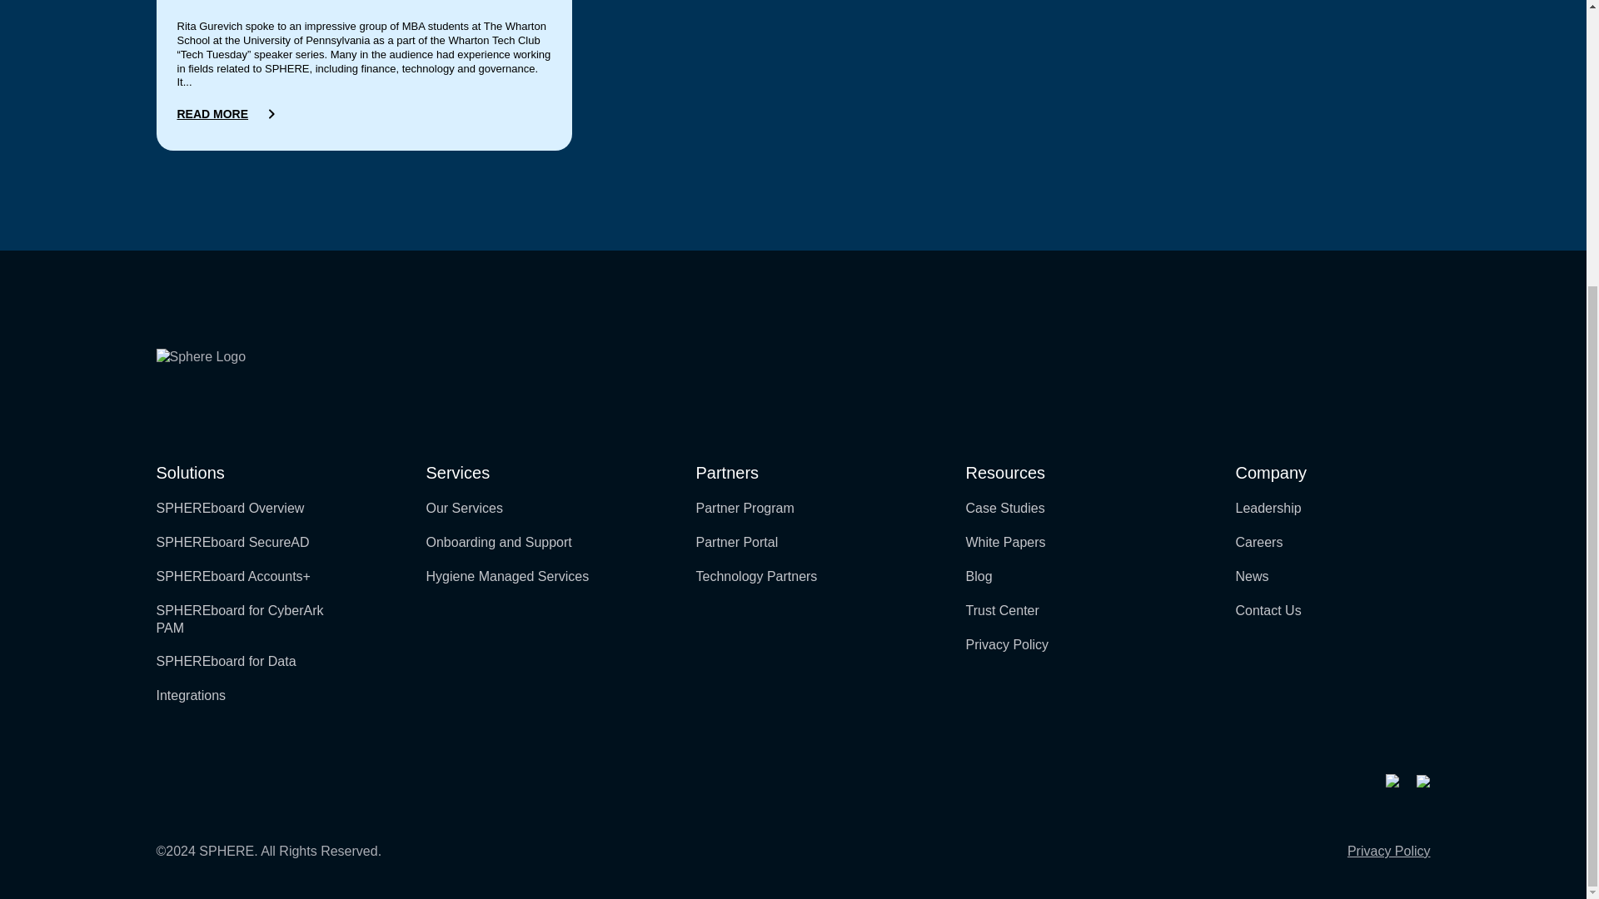 This screenshot has height=899, width=1599. What do you see at coordinates (1392, 781) in the screenshot?
I see `Opens in new window to LinkedIn` at bounding box center [1392, 781].